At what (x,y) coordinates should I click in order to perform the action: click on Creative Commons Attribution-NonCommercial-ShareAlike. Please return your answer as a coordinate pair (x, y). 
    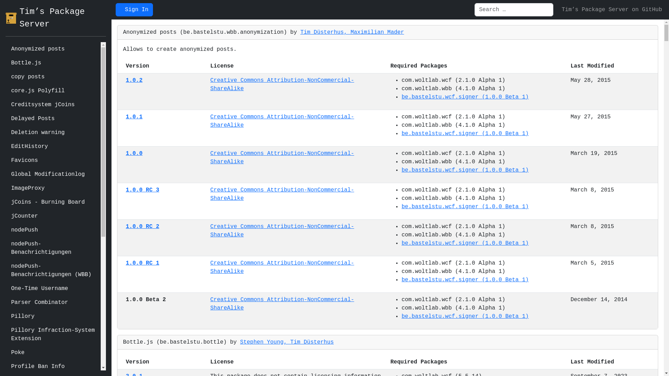
    Looking at the image, I should click on (282, 158).